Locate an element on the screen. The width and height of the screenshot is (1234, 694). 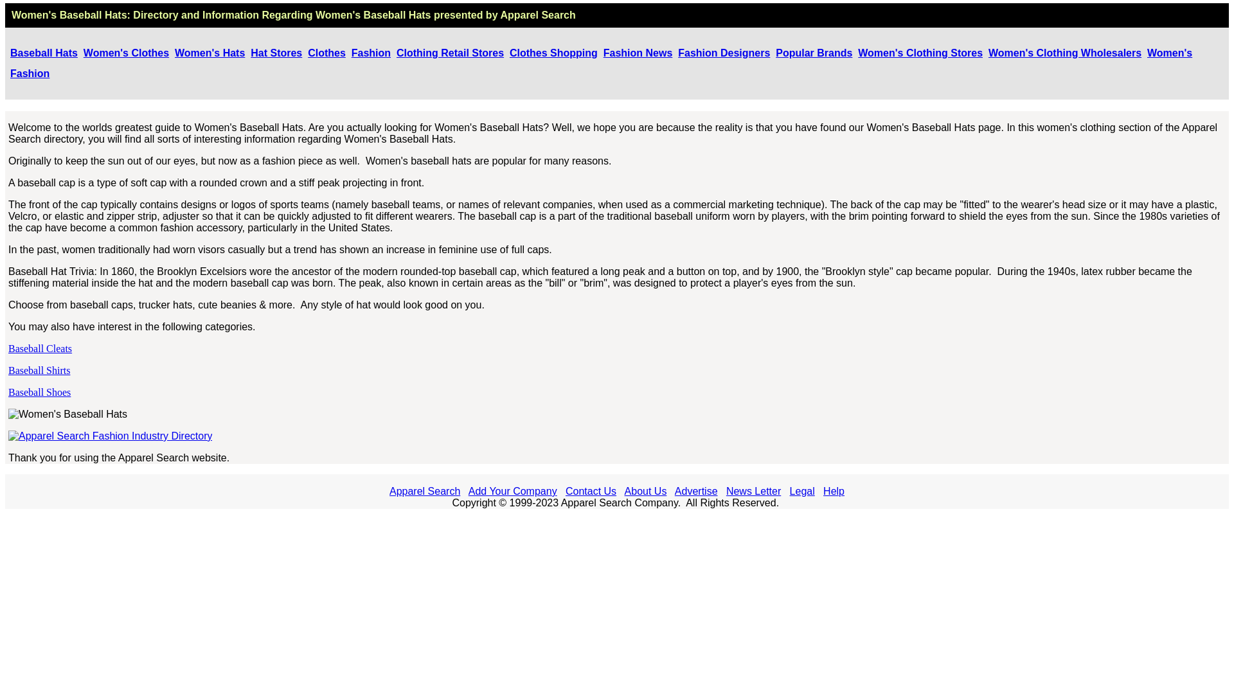
Clothes Shopping is located at coordinates (553, 53).